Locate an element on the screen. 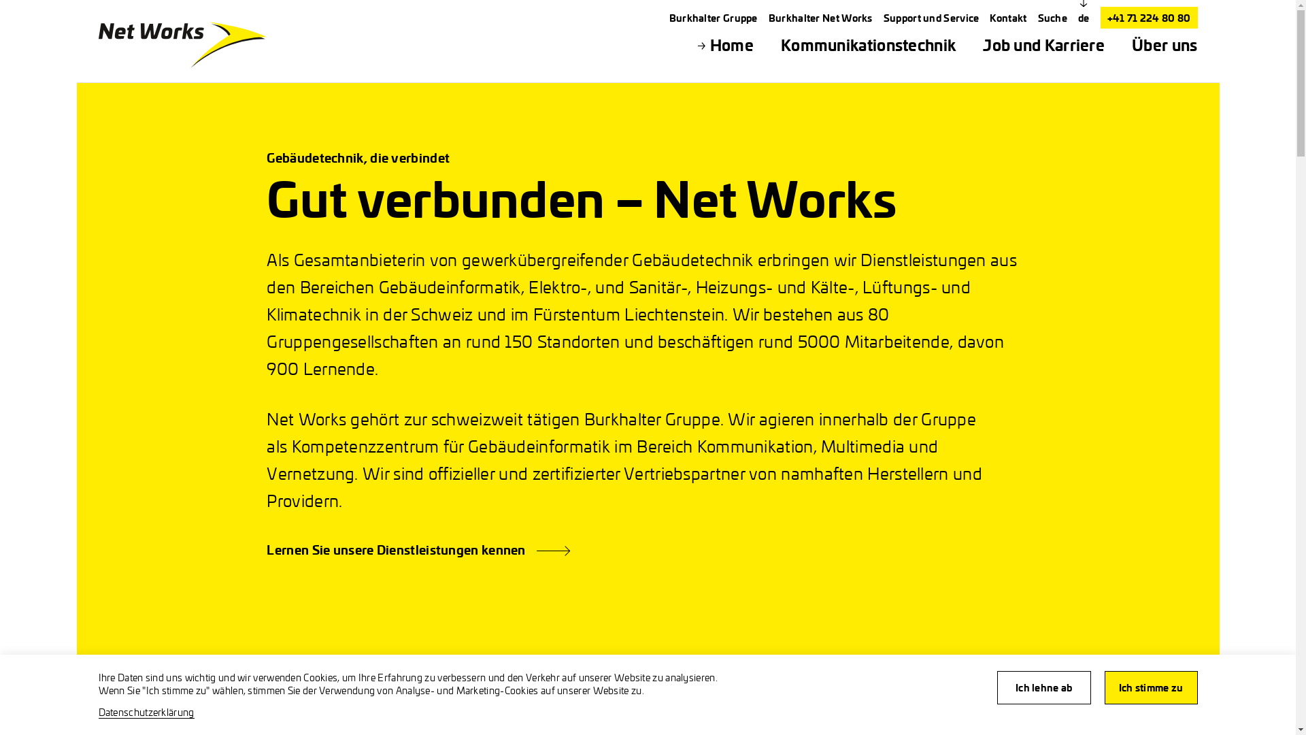  Burkhalter Net Works is located at coordinates (820, 18).